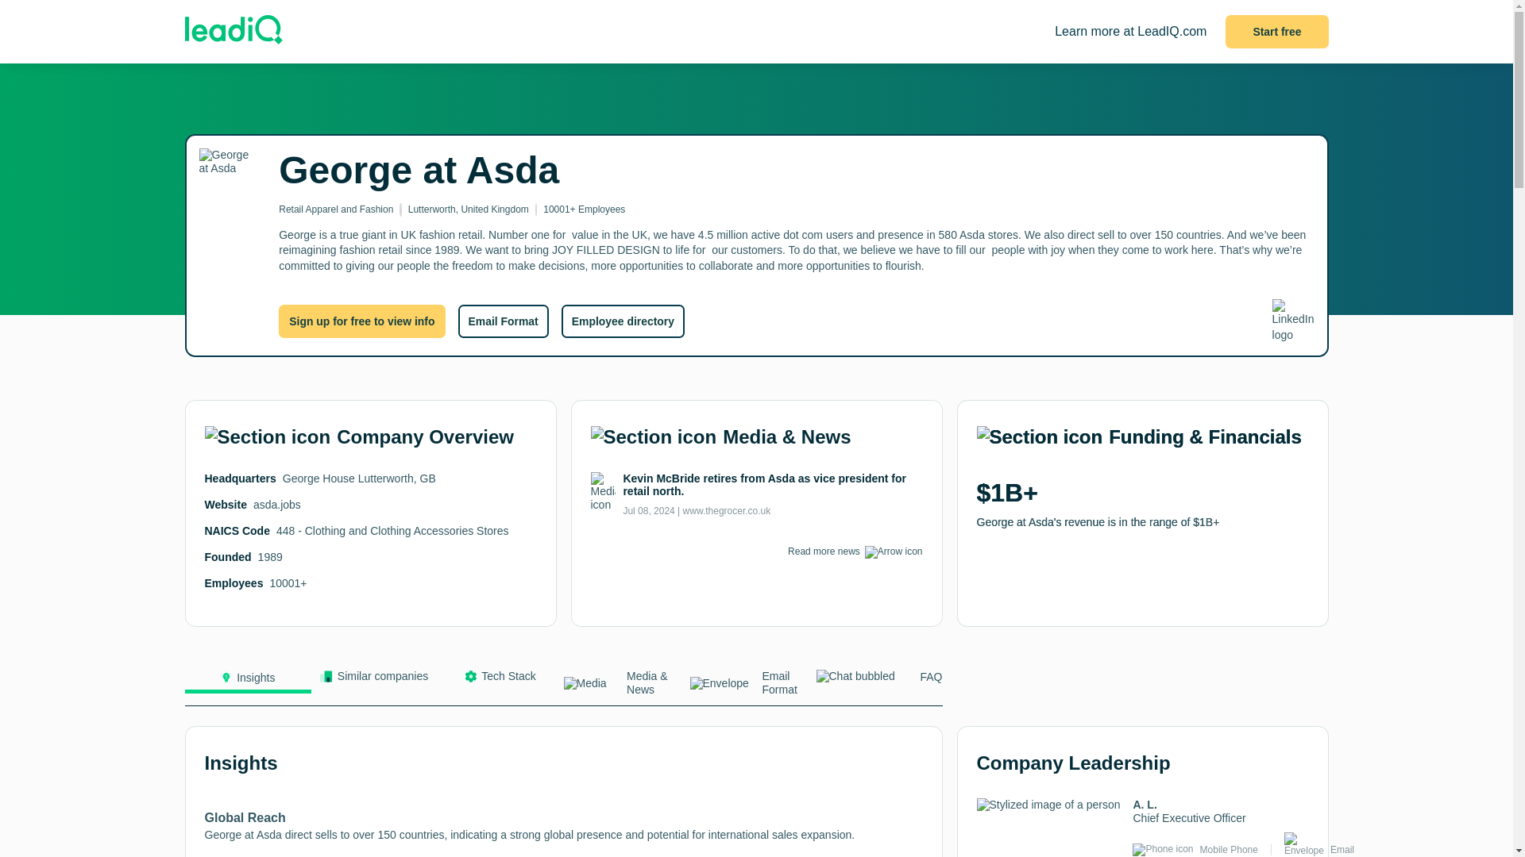 Image resolution: width=1525 pixels, height=857 pixels. I want to click on Email Format, so click(502, 321).